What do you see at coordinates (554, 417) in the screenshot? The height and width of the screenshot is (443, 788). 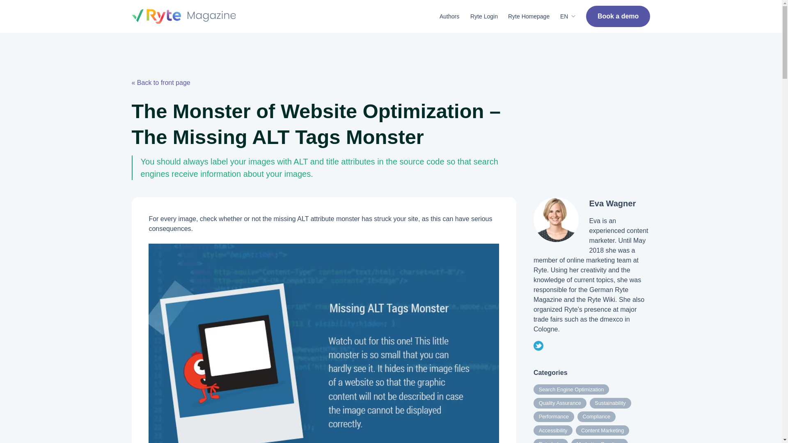 I see `Performance` at bounding box center [554, 417].